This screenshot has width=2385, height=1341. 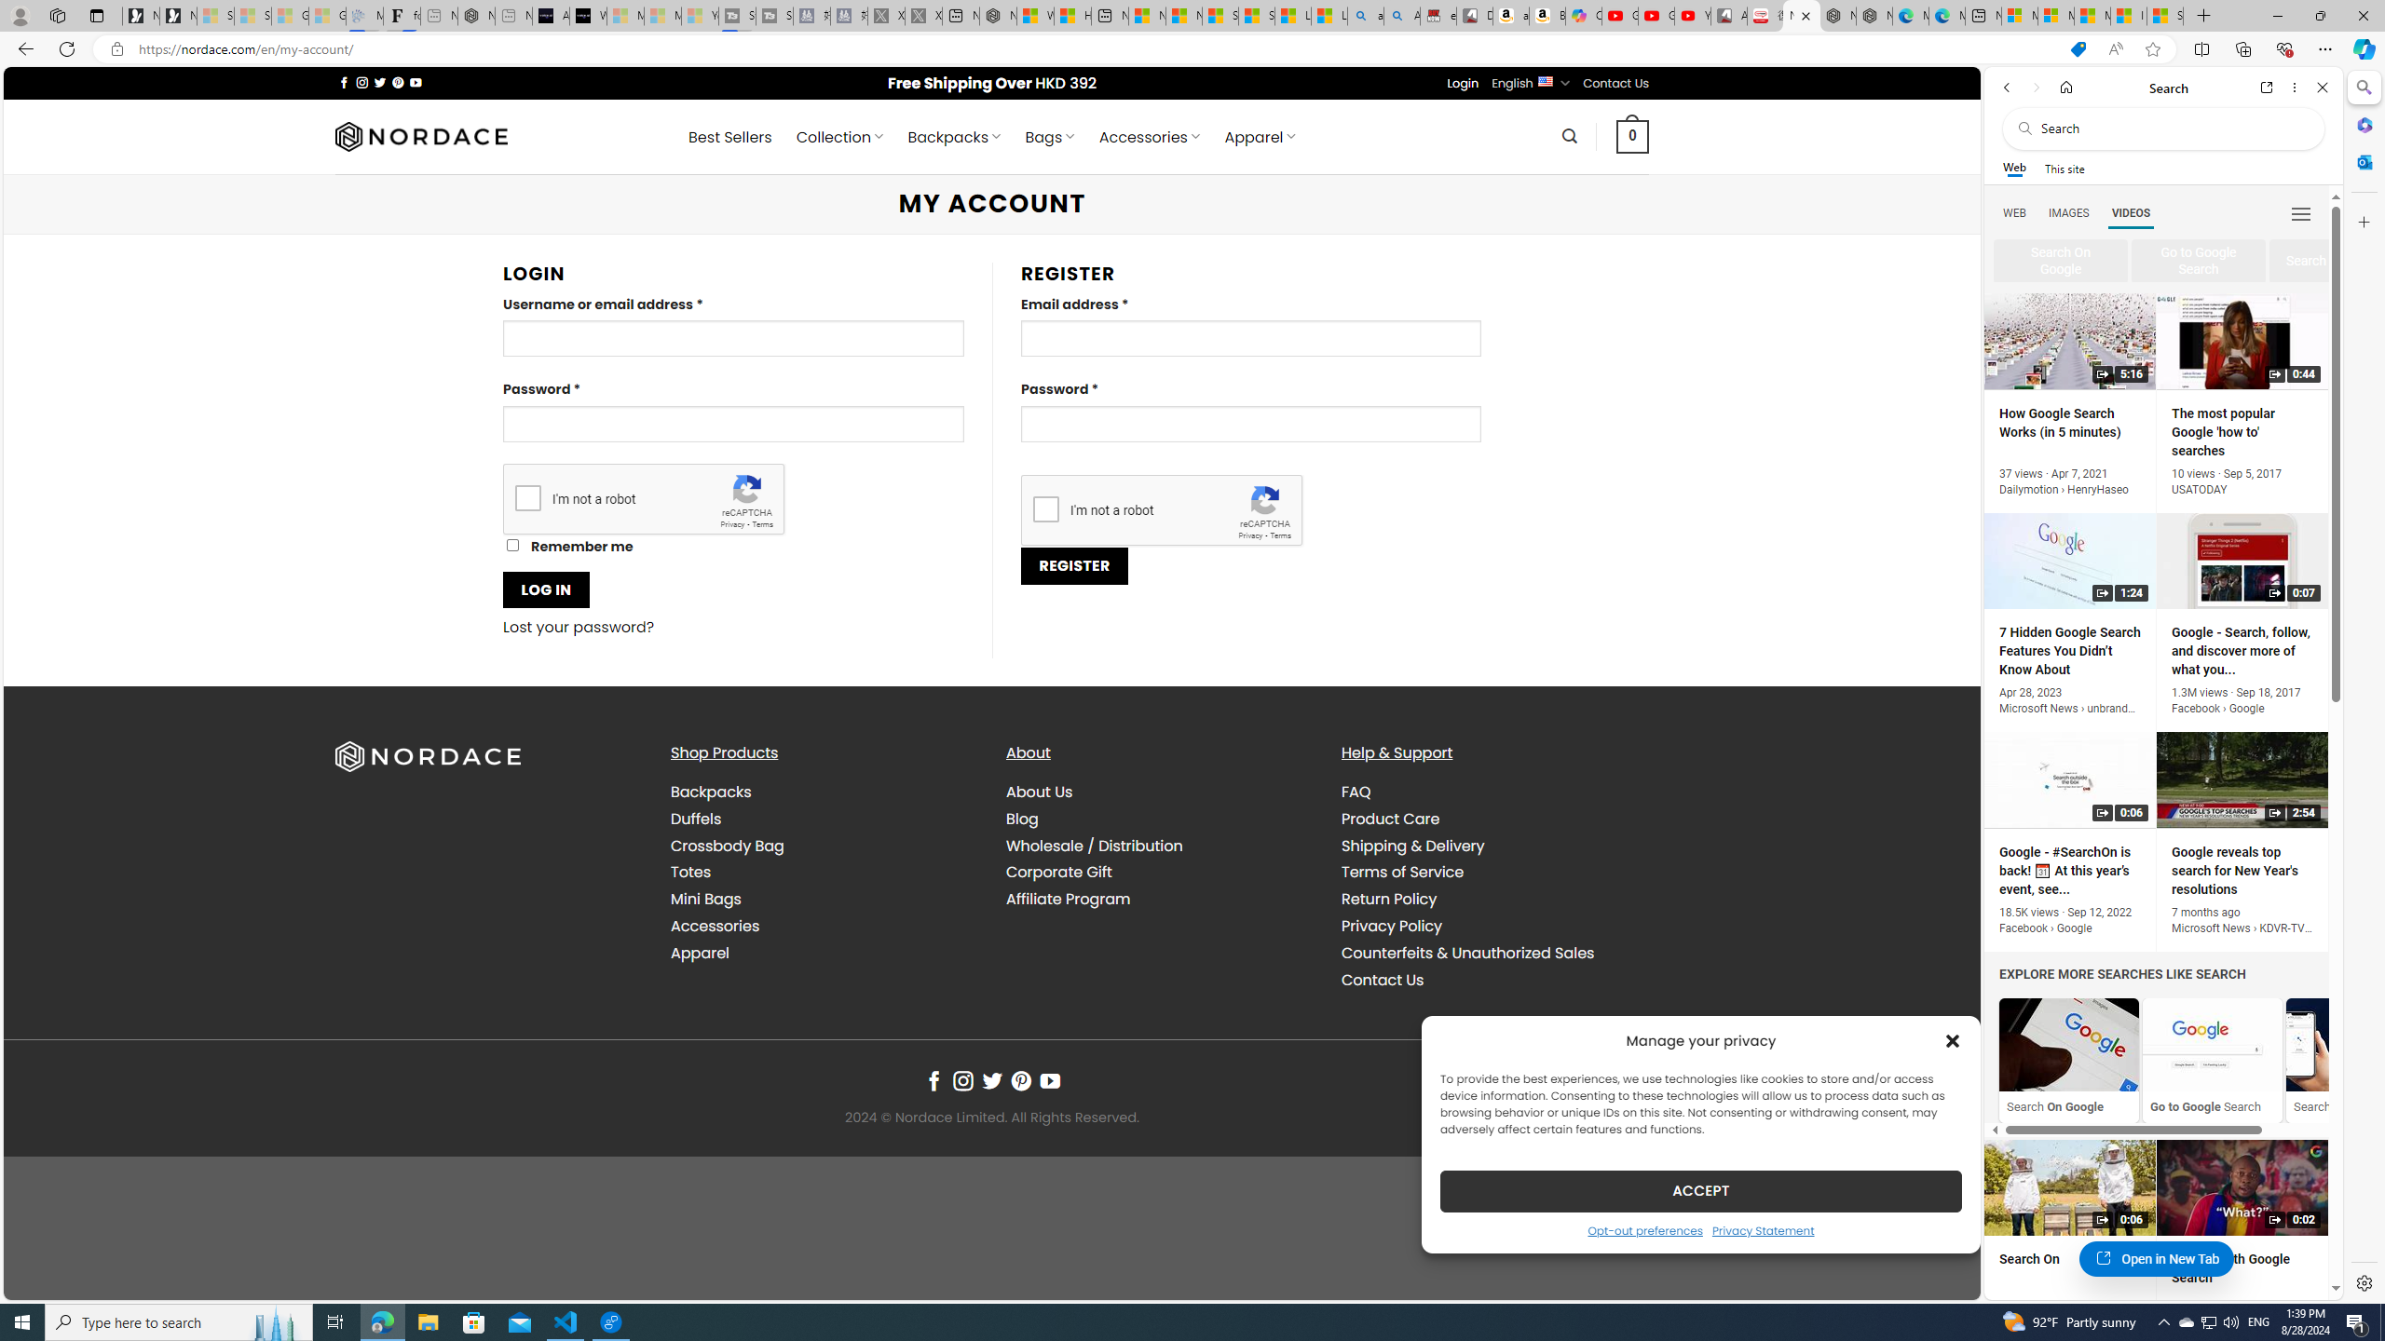 I want to click on Shipping & Delivery, so click(x=1412, y=846).